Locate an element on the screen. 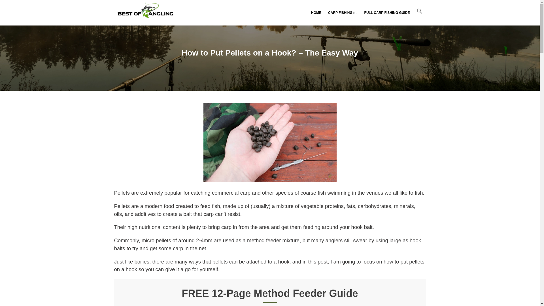  FULL CARP FISHING GUIDE is located at coordinates (387, 12).